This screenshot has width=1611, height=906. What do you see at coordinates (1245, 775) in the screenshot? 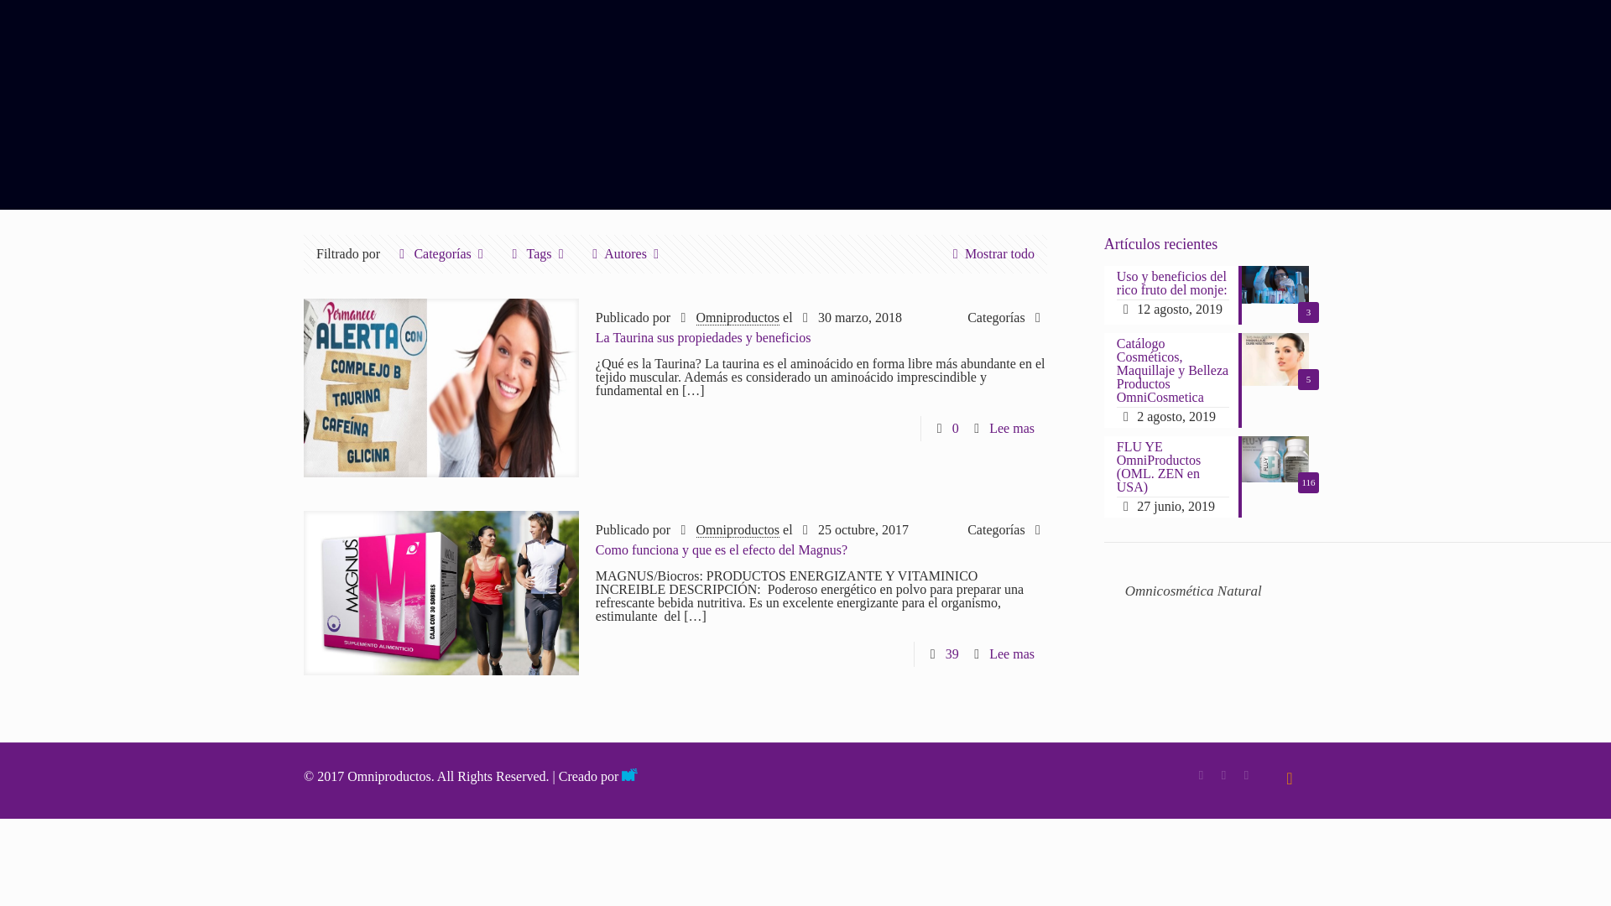
I see `LinkedIn` at bounding box center [1245, 775].